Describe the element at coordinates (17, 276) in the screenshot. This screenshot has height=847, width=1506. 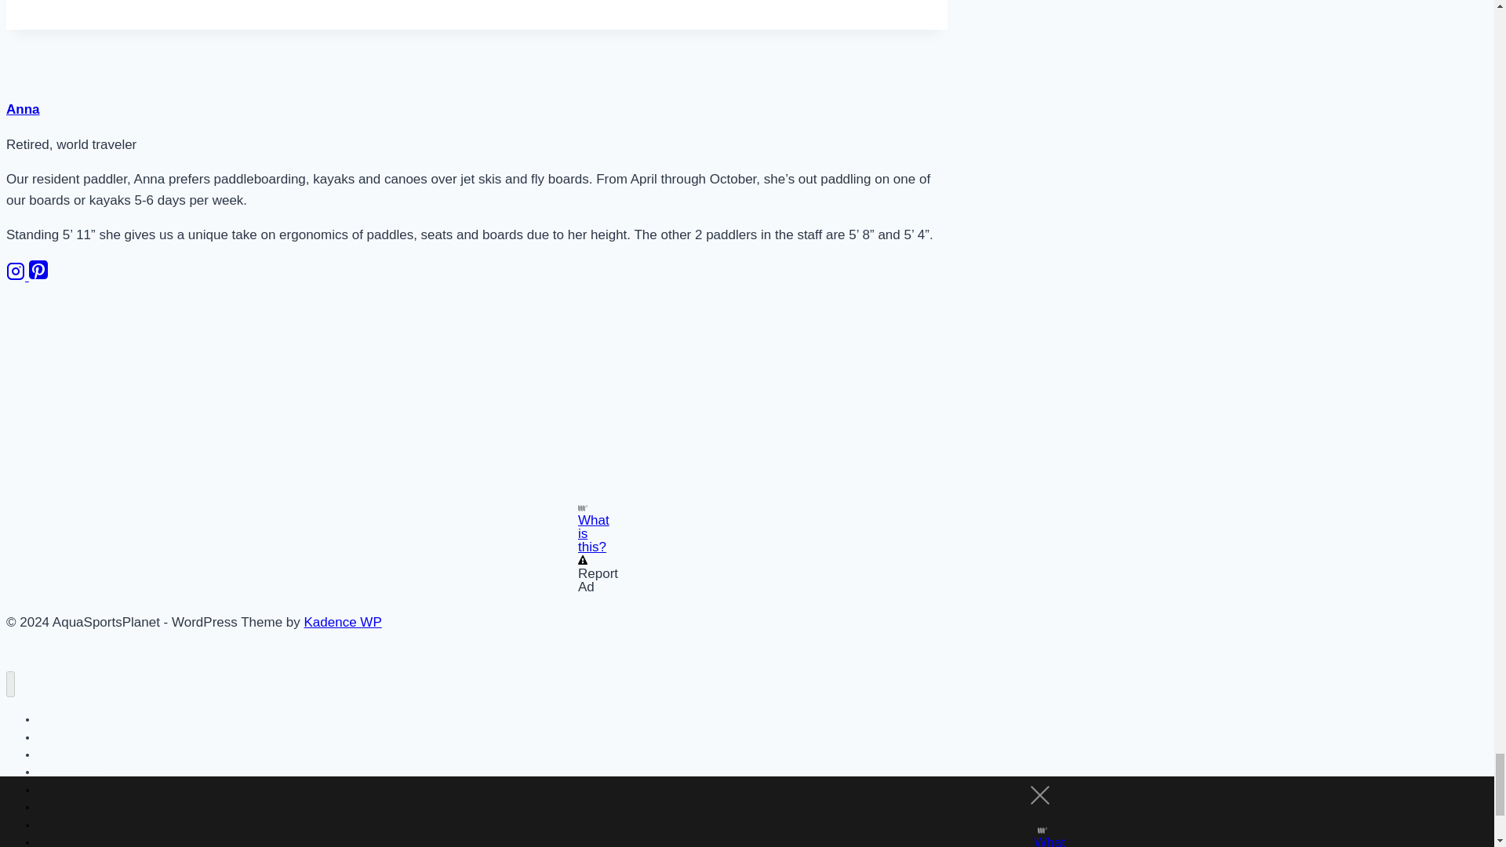
I see `Follow Anna on Instagram` at that location.